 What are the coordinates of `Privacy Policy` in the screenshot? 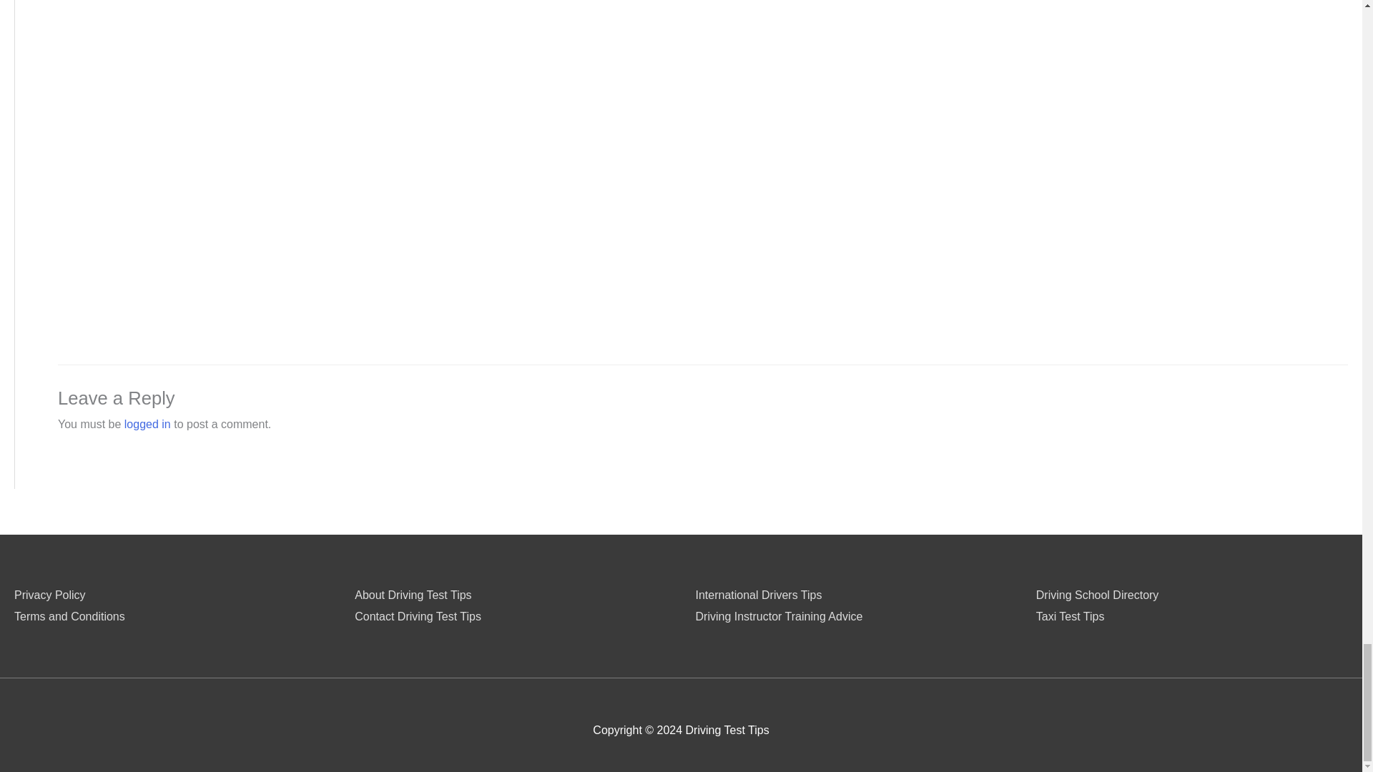 It's located at (49, 595).